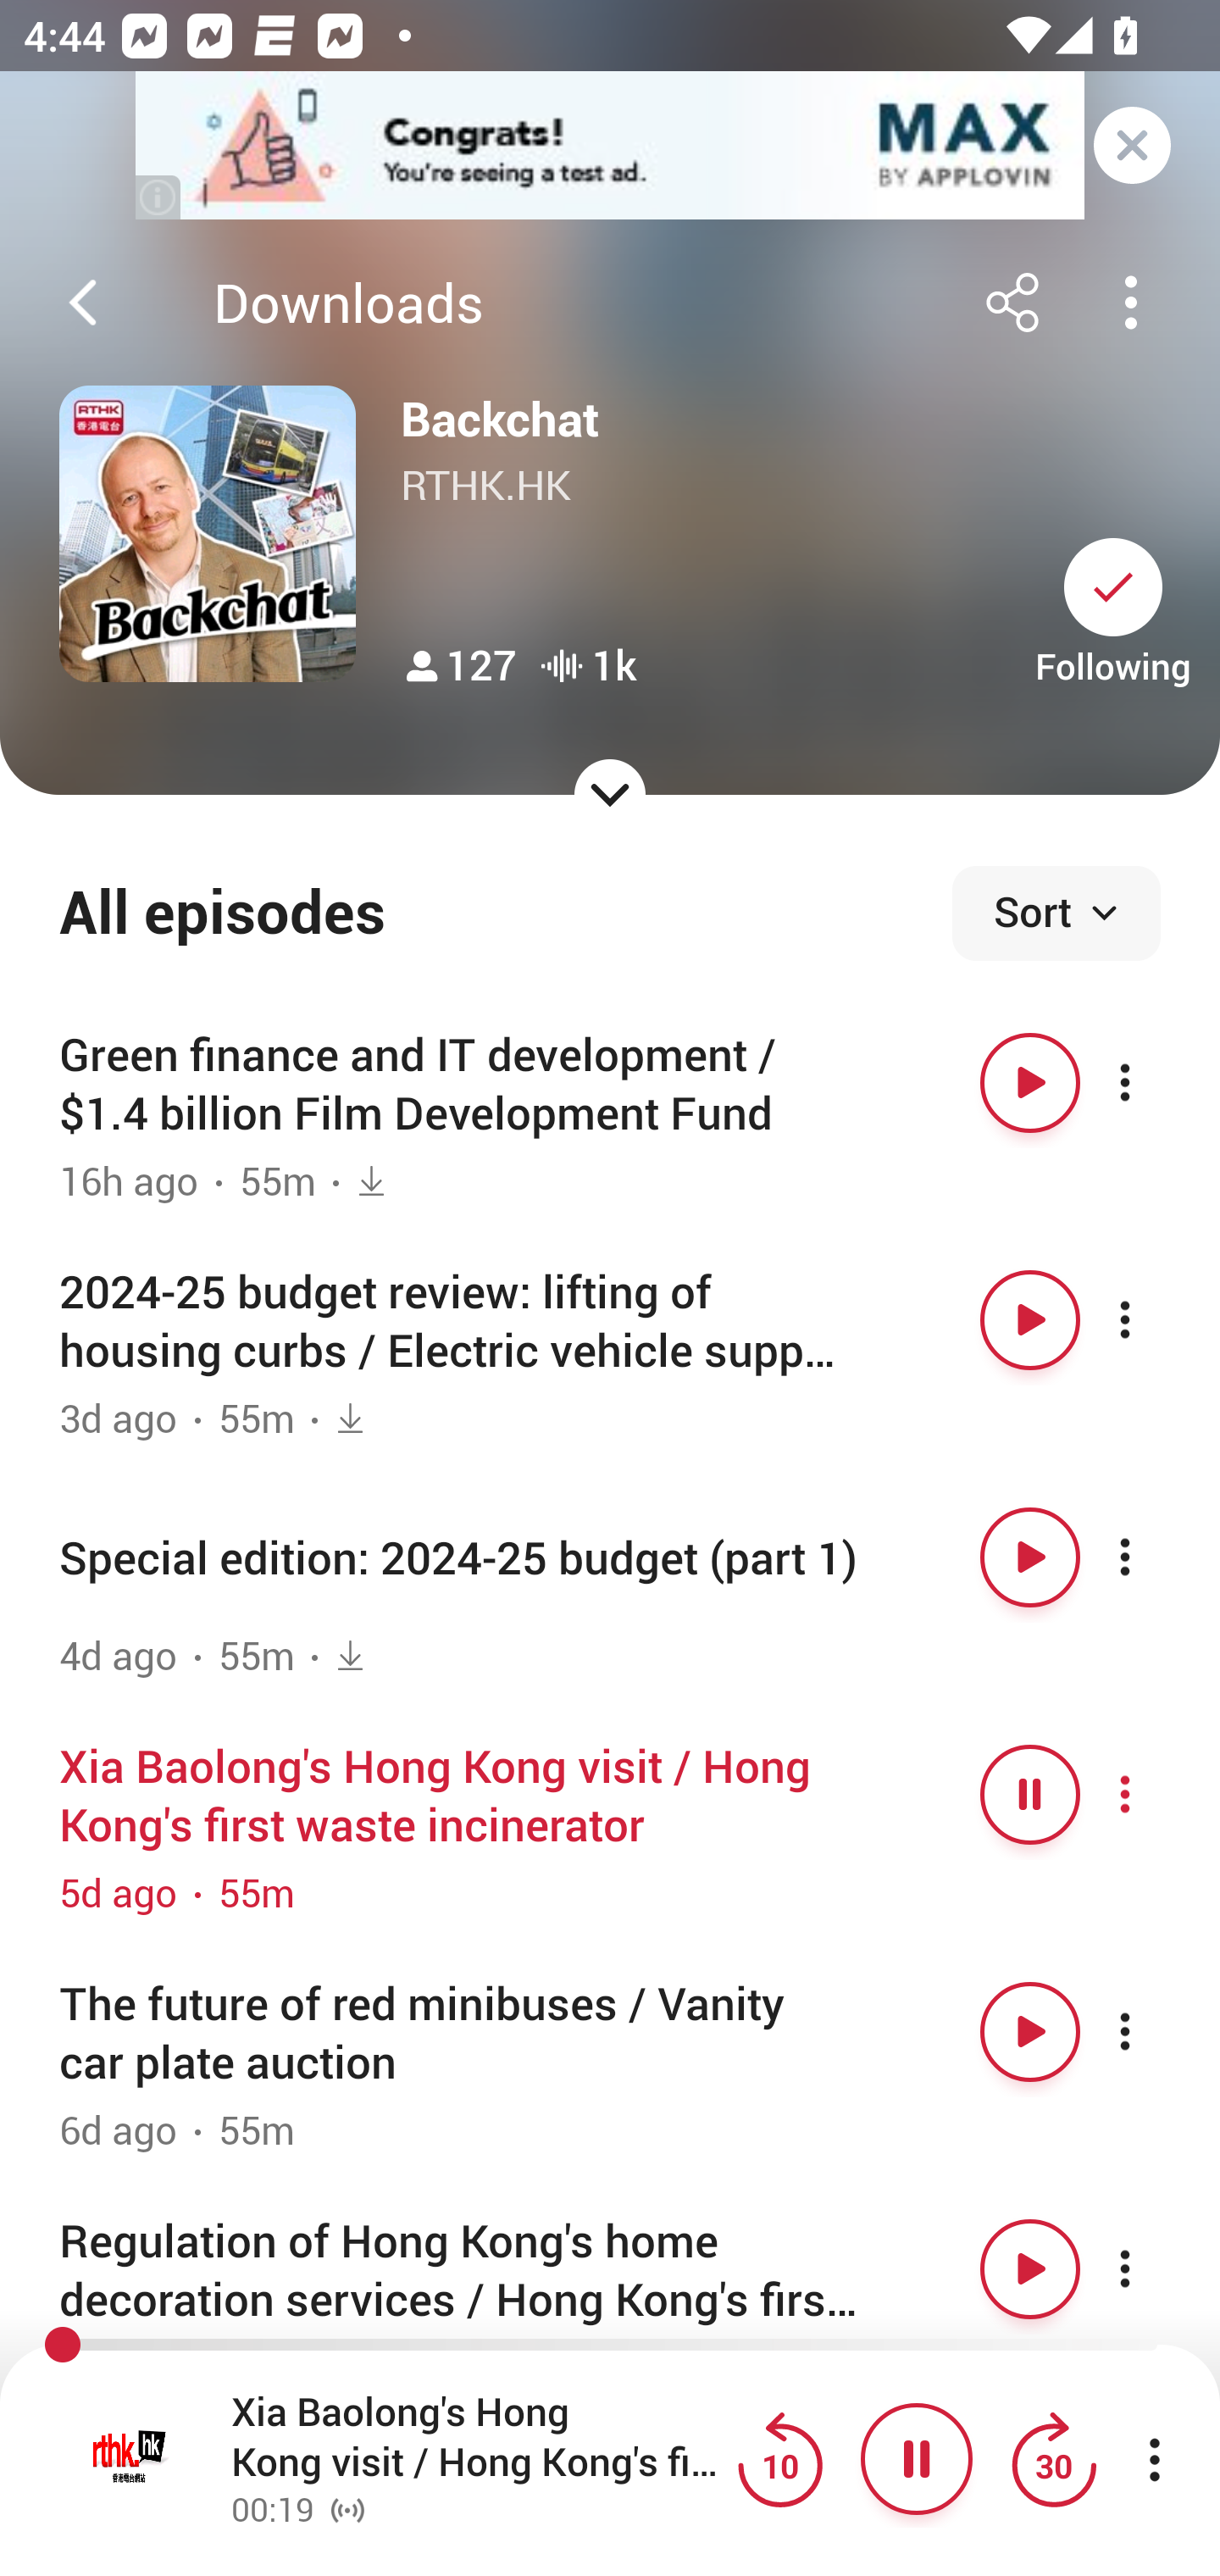 This screenshot has height=2576, width=1220. Describe the element at coordinates (1154, 1793) in the screenshot. I see `More options` at that location.